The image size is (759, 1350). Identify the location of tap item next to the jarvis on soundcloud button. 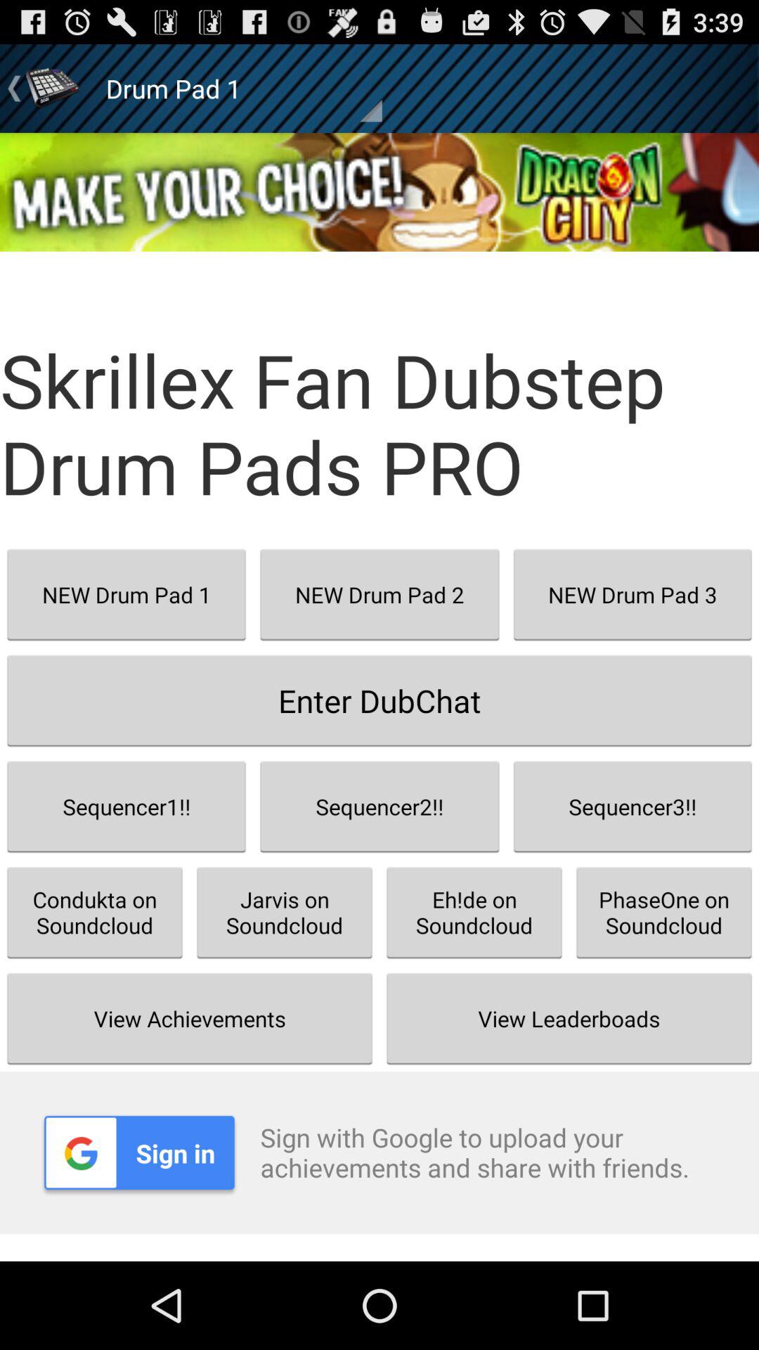
(474, 913).